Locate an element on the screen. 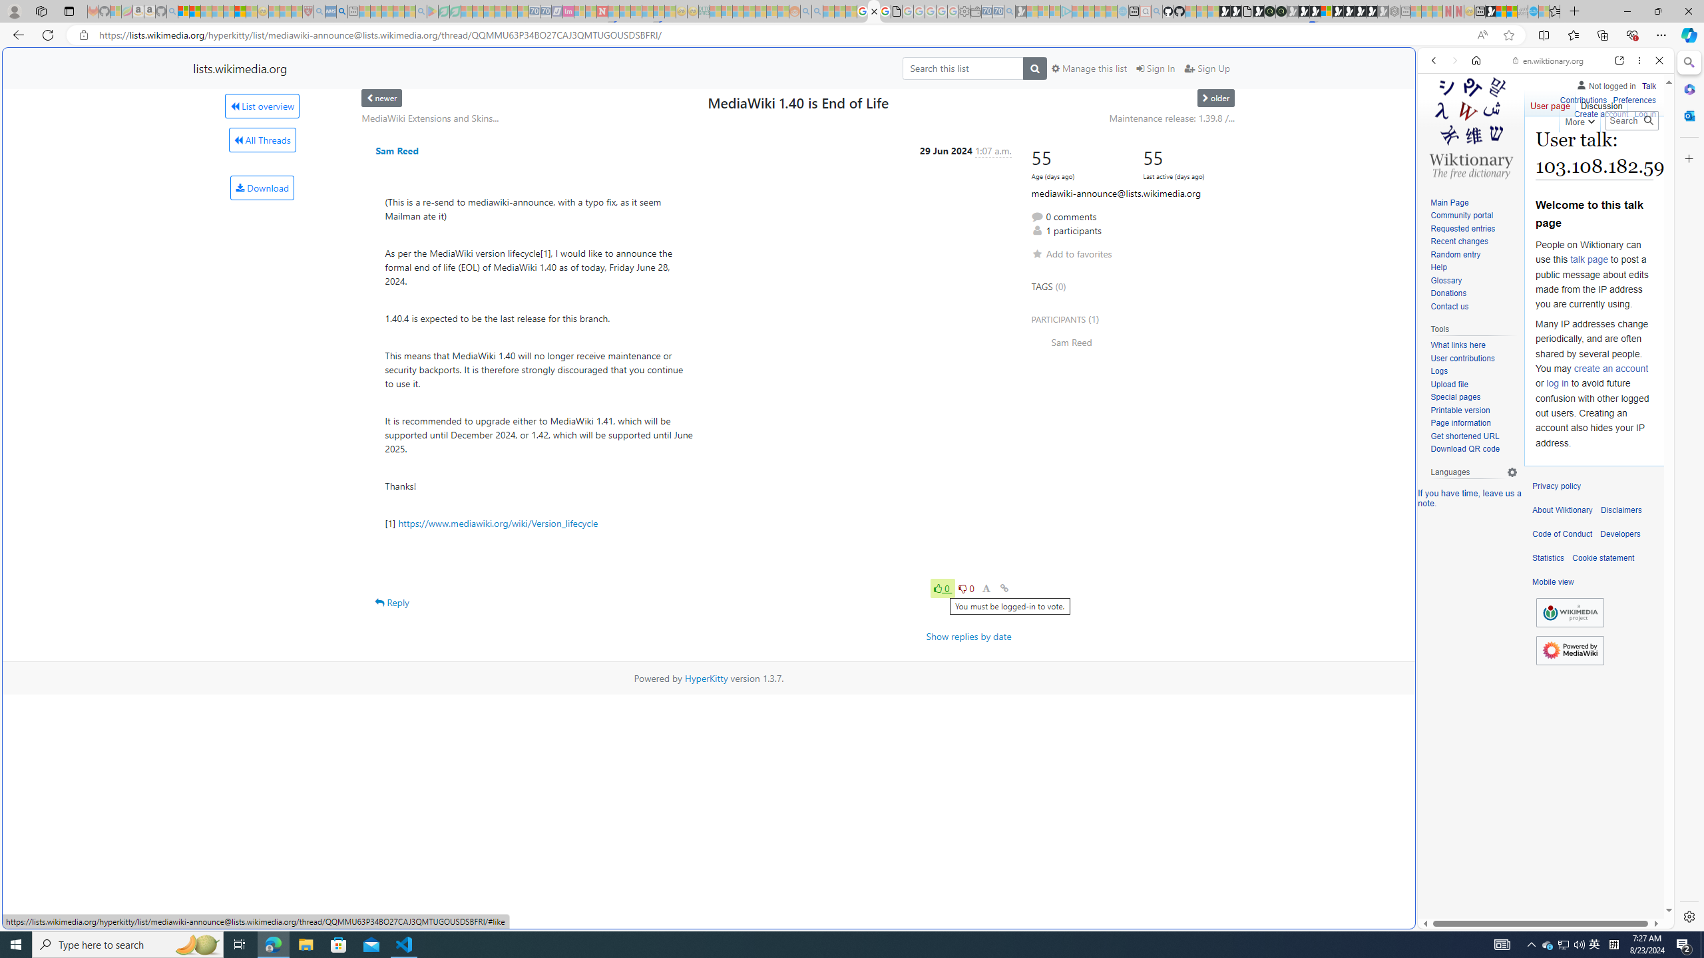 This screenshot has width=1704, height=958. Glossary is located at coordinates (1446, 281).